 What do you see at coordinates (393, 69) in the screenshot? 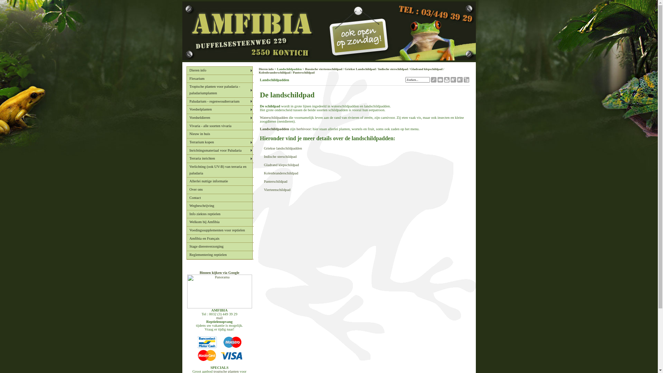
I see `Indische sterschildpad` at bounding box center [393, 69].